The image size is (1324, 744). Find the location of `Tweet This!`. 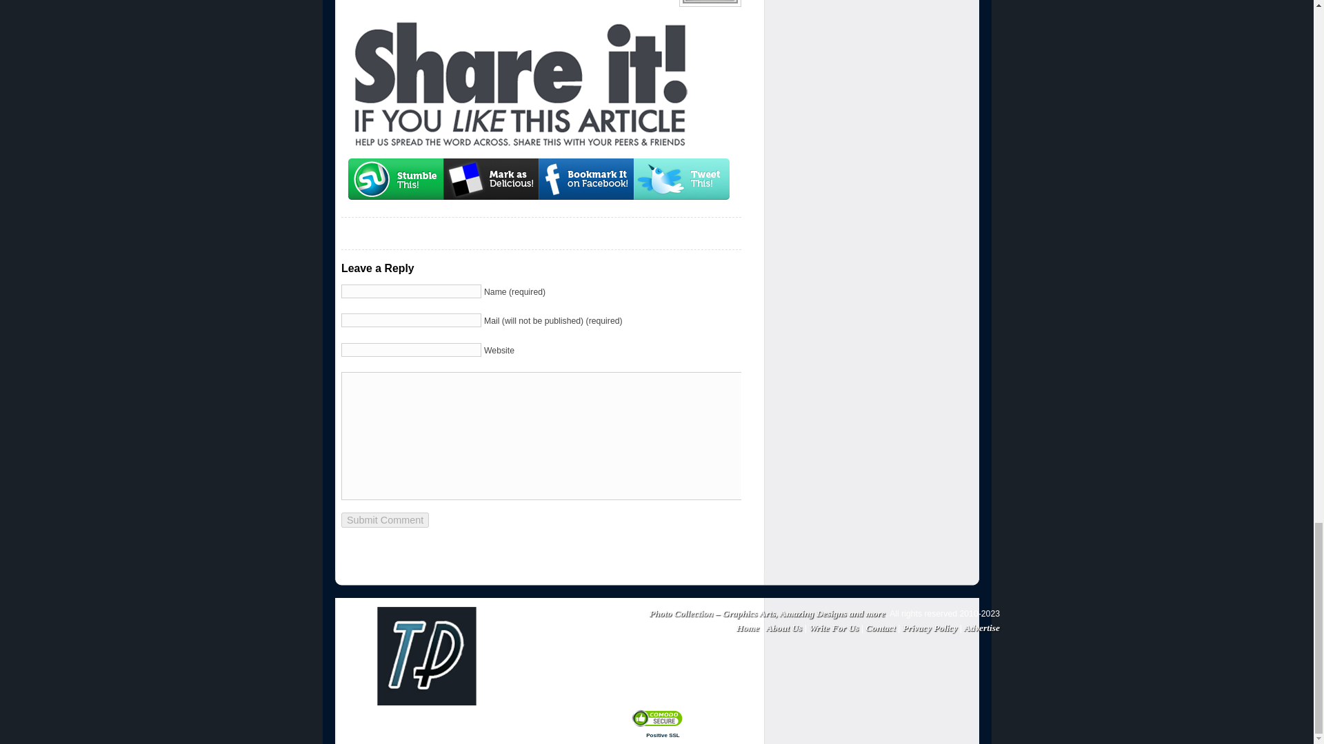

Tweet This! is located at coordinates (681, 179).